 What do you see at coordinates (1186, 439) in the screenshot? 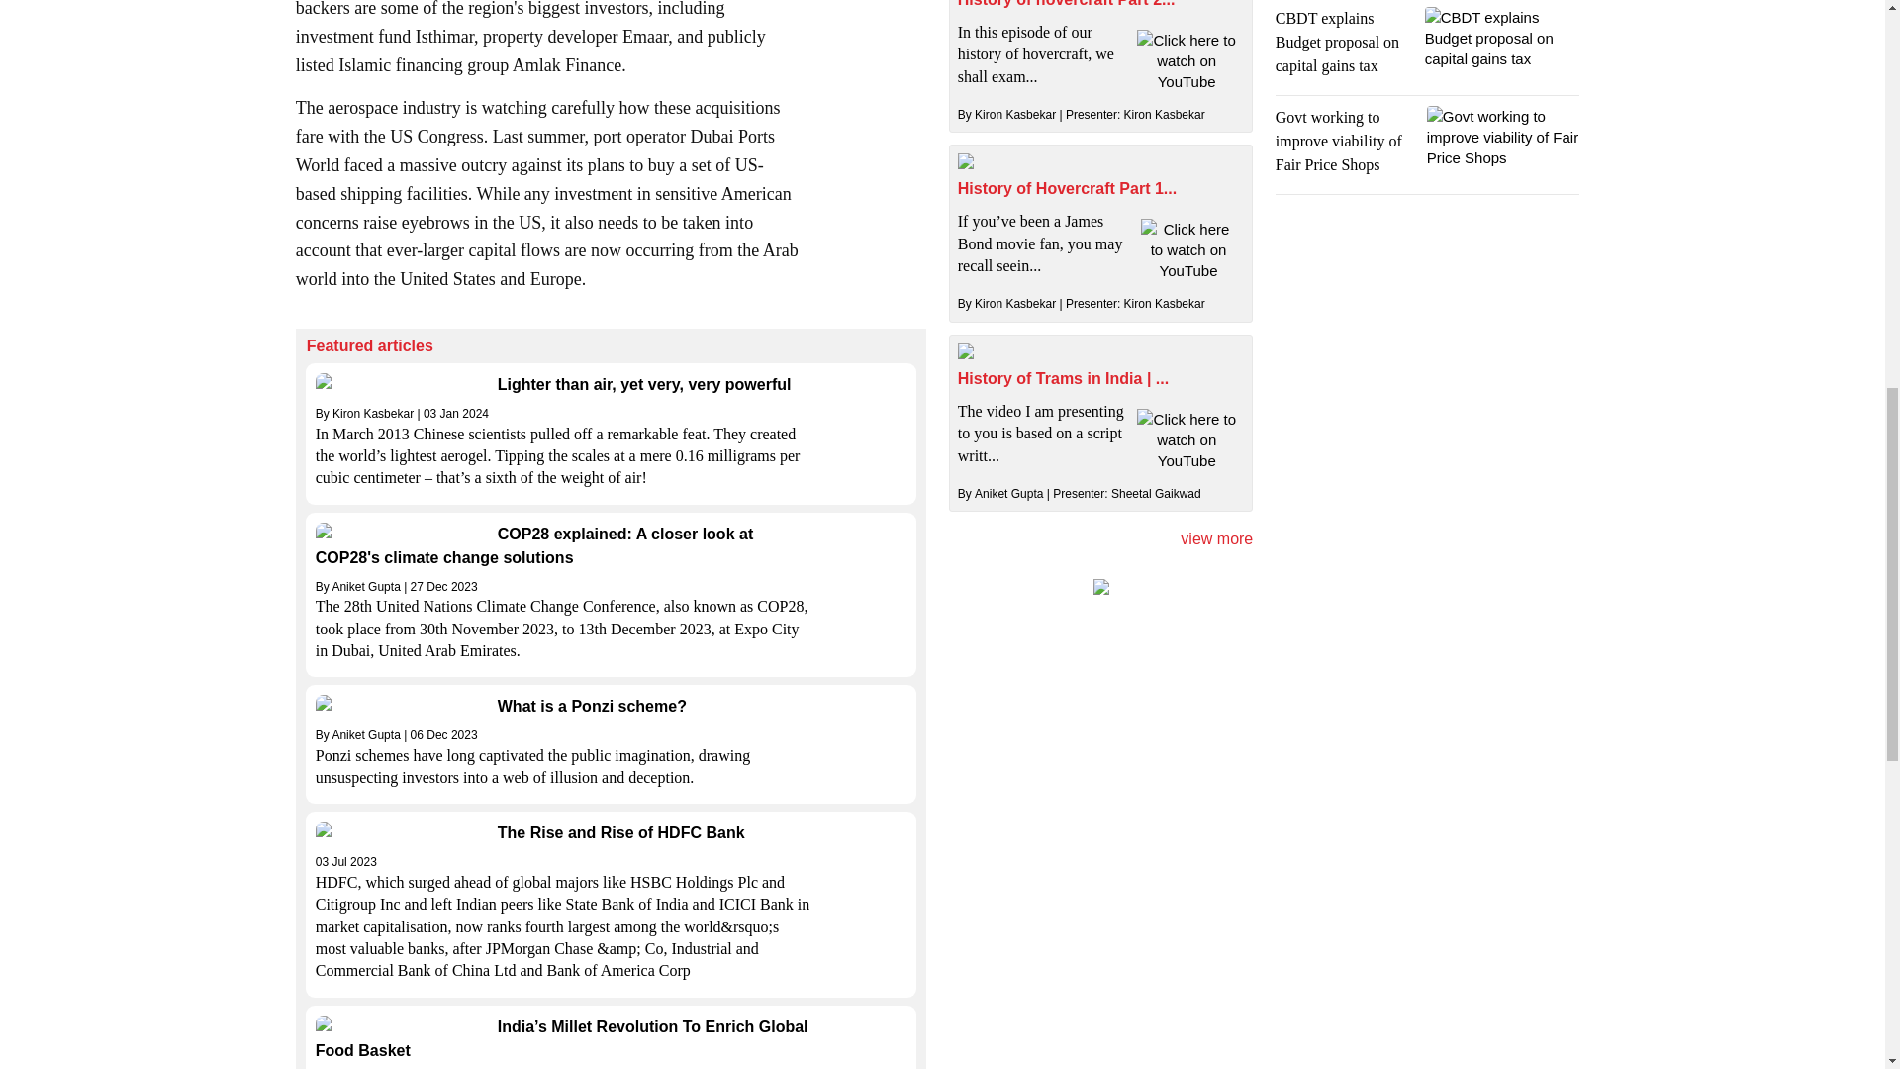
I see `Click here to watch on YouTube` at bounding box center [1186, 439].